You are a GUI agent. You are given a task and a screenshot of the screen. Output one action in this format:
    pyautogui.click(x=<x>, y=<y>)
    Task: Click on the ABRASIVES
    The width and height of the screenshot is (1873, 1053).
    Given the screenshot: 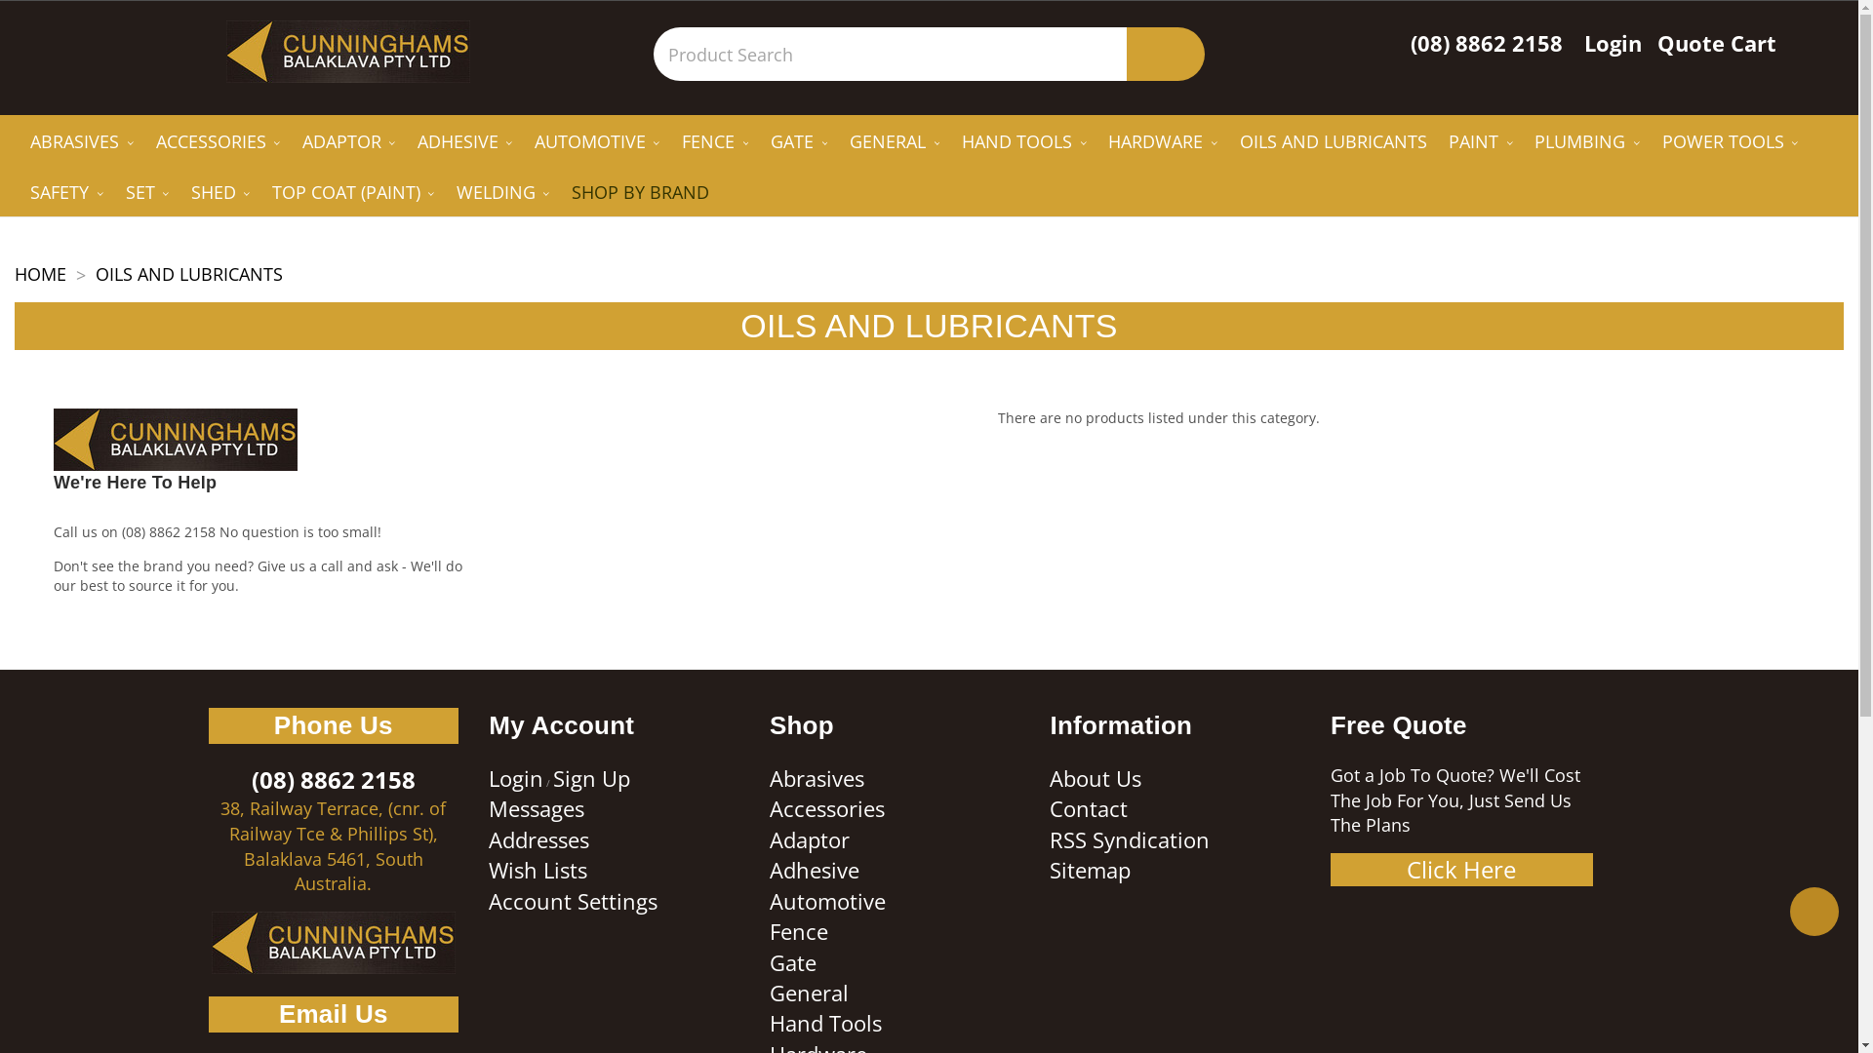 What is the action you would take?
    pyautogui.click(x=82, y=144)
    